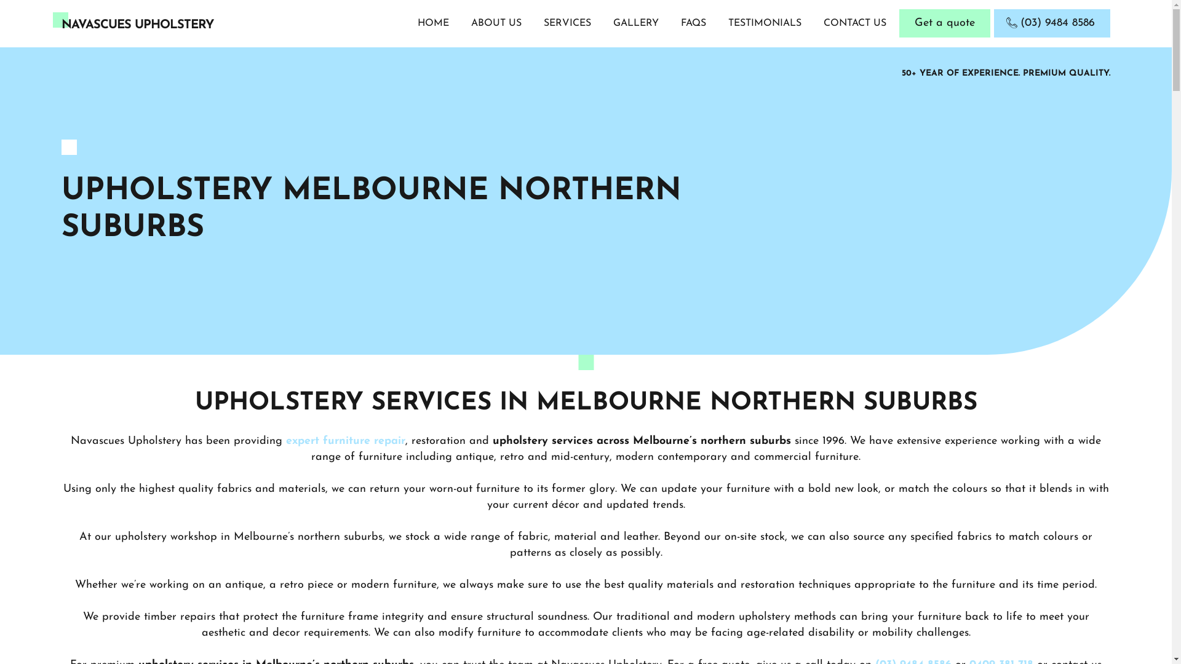  I want to click on ABOUT US, so click(496, 23).